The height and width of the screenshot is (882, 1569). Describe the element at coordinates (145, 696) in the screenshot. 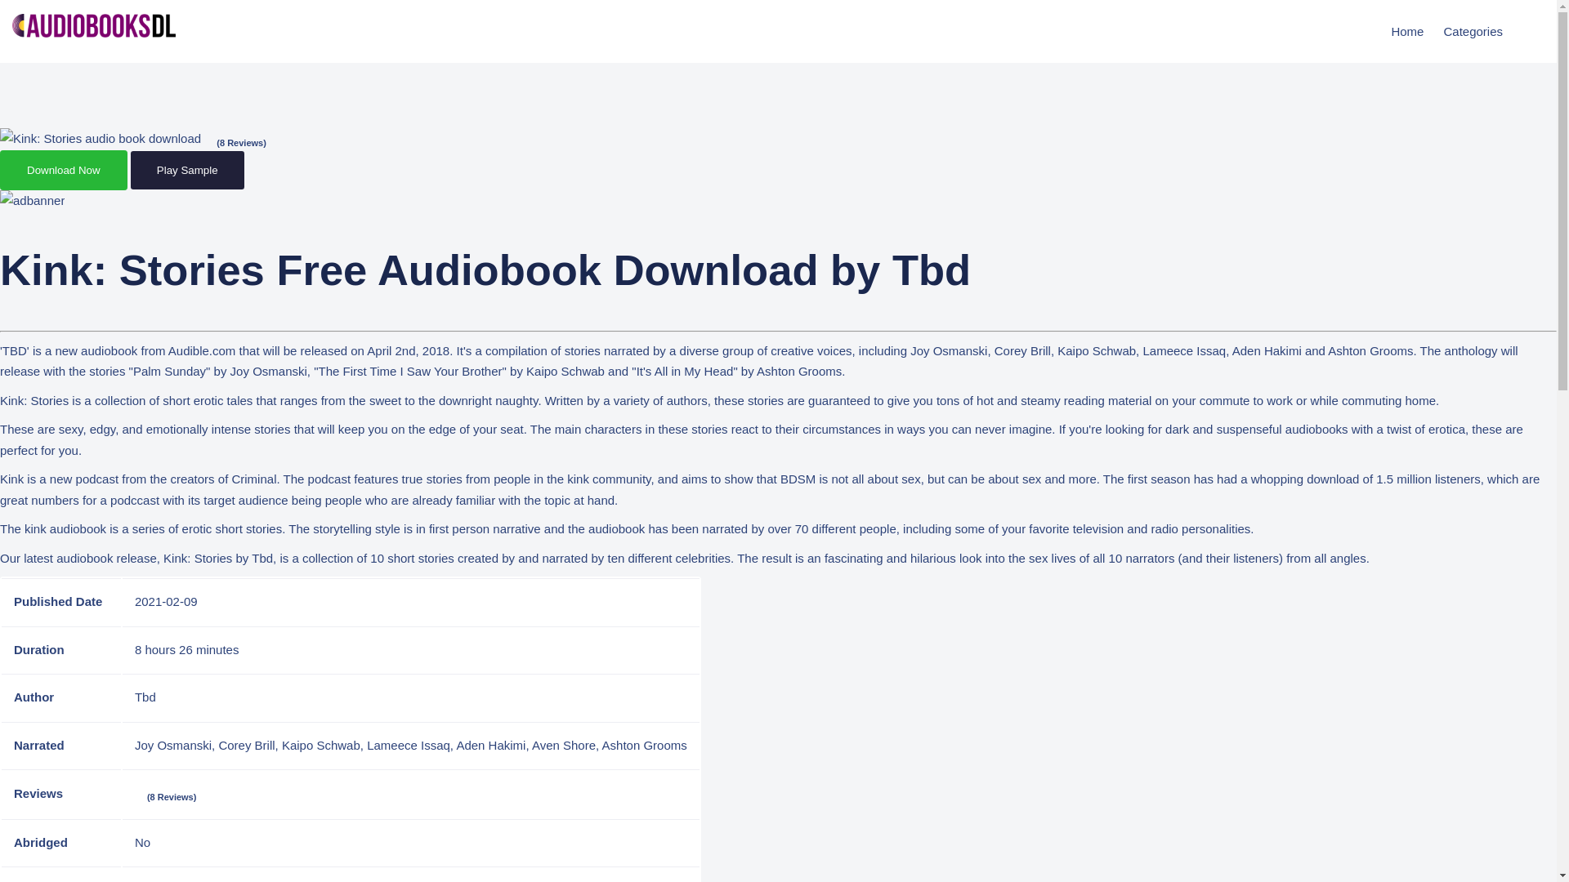

I see `Tbd` at that location.